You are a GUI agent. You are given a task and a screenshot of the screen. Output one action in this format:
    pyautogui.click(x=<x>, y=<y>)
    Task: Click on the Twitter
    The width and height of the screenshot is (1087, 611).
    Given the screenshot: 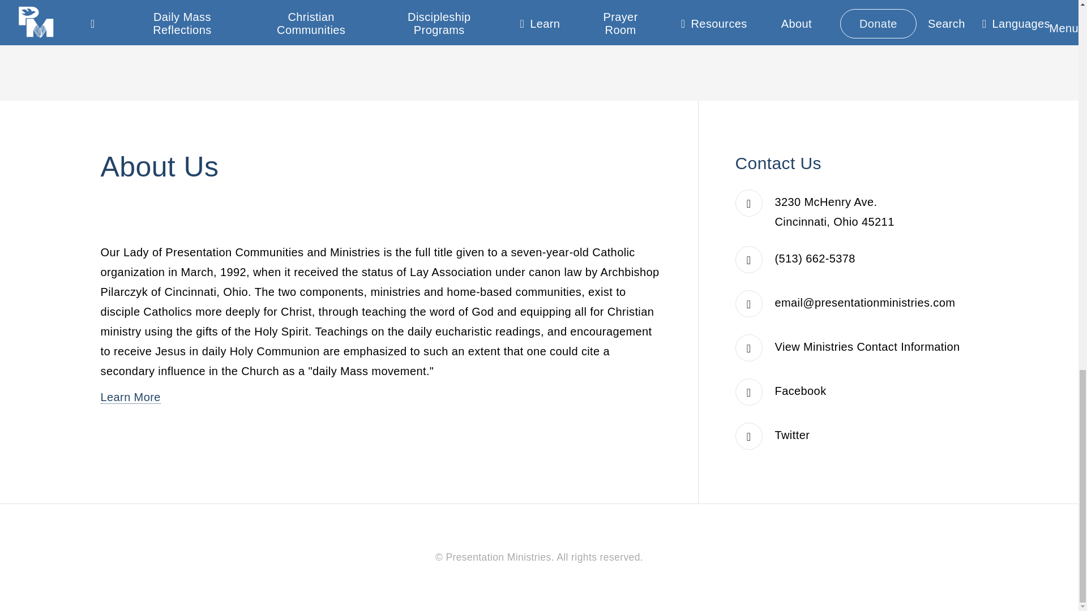 What is the action you would take?
    pyautogui.click(x=792, y=434)
    